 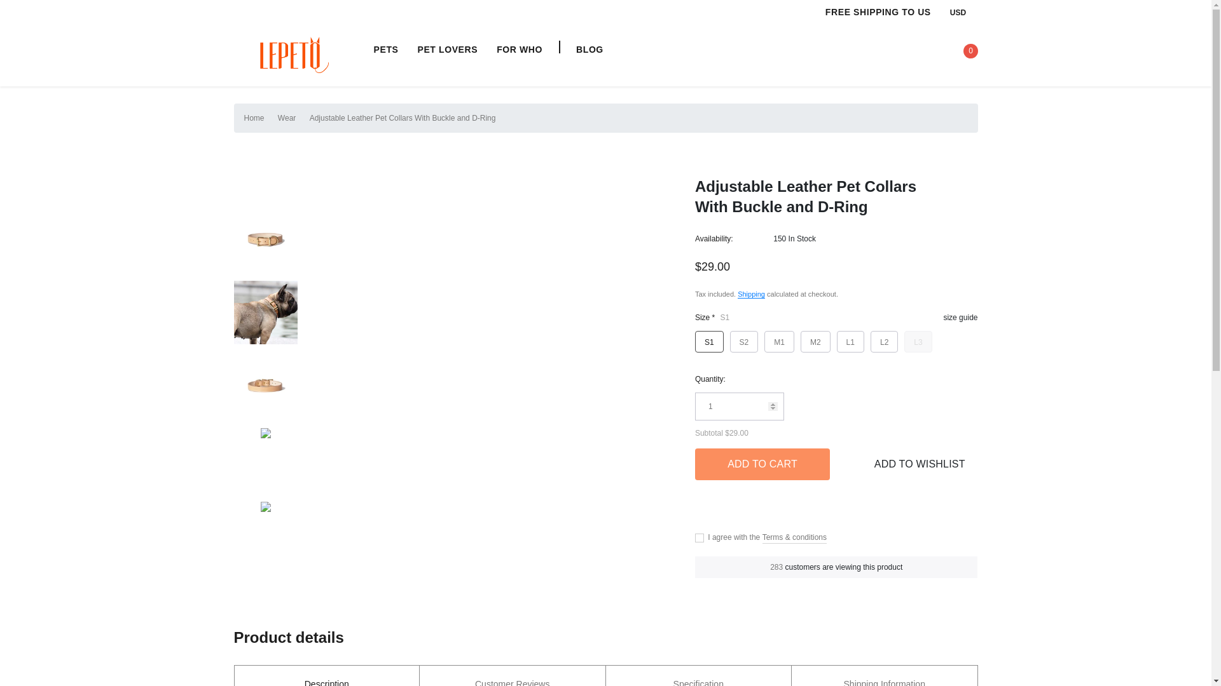 What do you see at coordinates (963, 12) in the screenshot?
I see `USD` at bounding box center [963, 12].